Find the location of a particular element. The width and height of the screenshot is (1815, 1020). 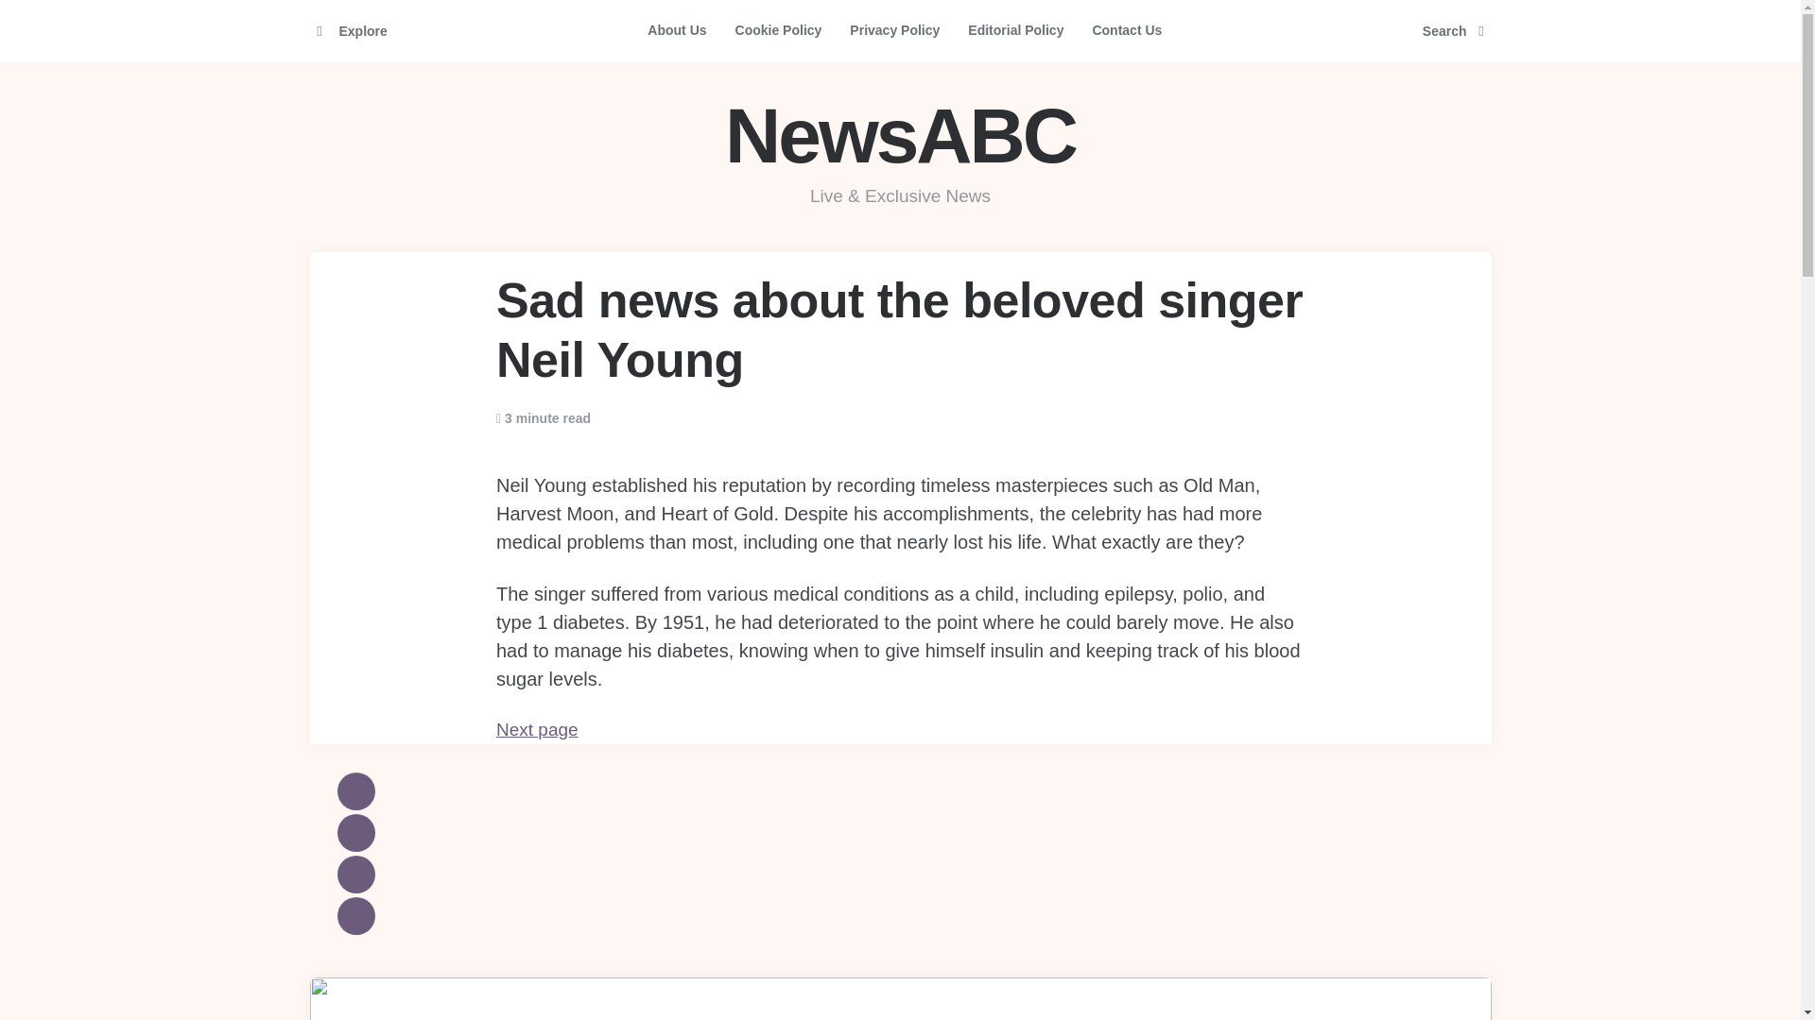

Privacy Policy is located at coordinates (894, 30).